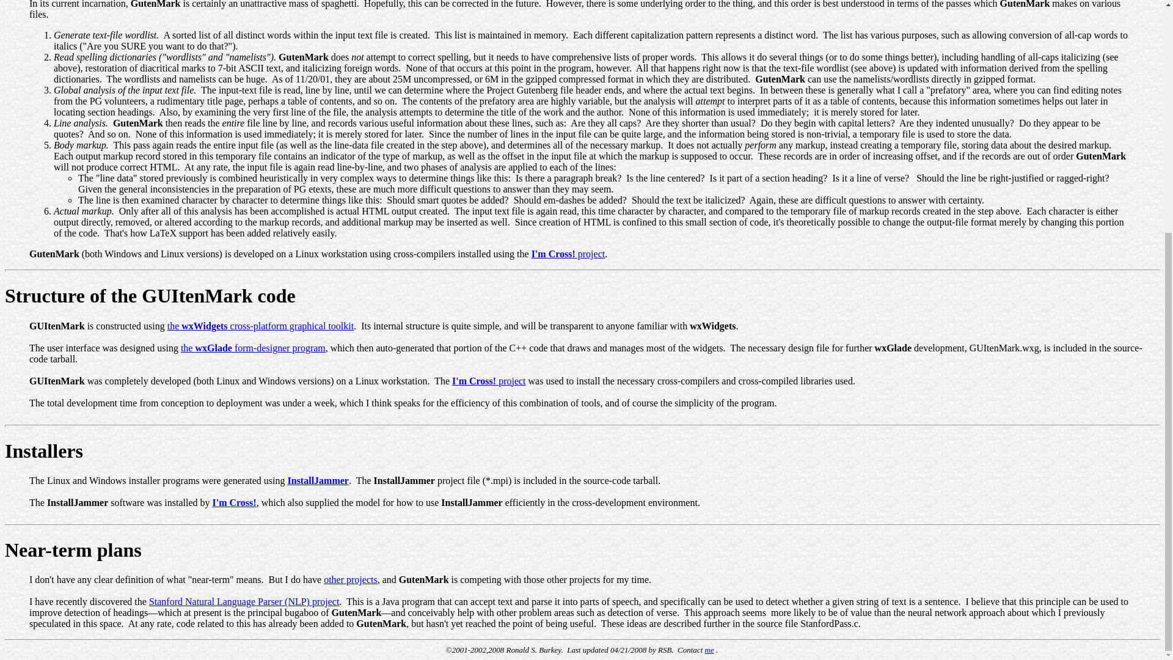 Image resolution: width=1173 pixels, height=660 pixels. I want to click on other projects, so click(351, 579).